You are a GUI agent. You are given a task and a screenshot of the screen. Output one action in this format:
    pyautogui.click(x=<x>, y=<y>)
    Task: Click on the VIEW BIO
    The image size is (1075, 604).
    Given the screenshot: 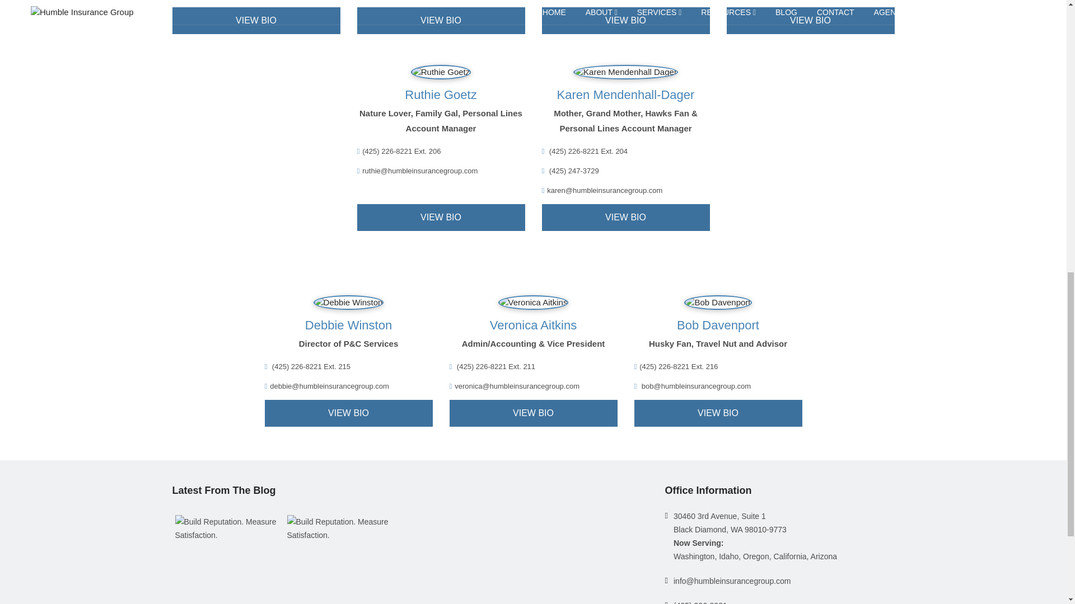 What is the action you would take?
    pyautogui.click(x=625, y=217)
    